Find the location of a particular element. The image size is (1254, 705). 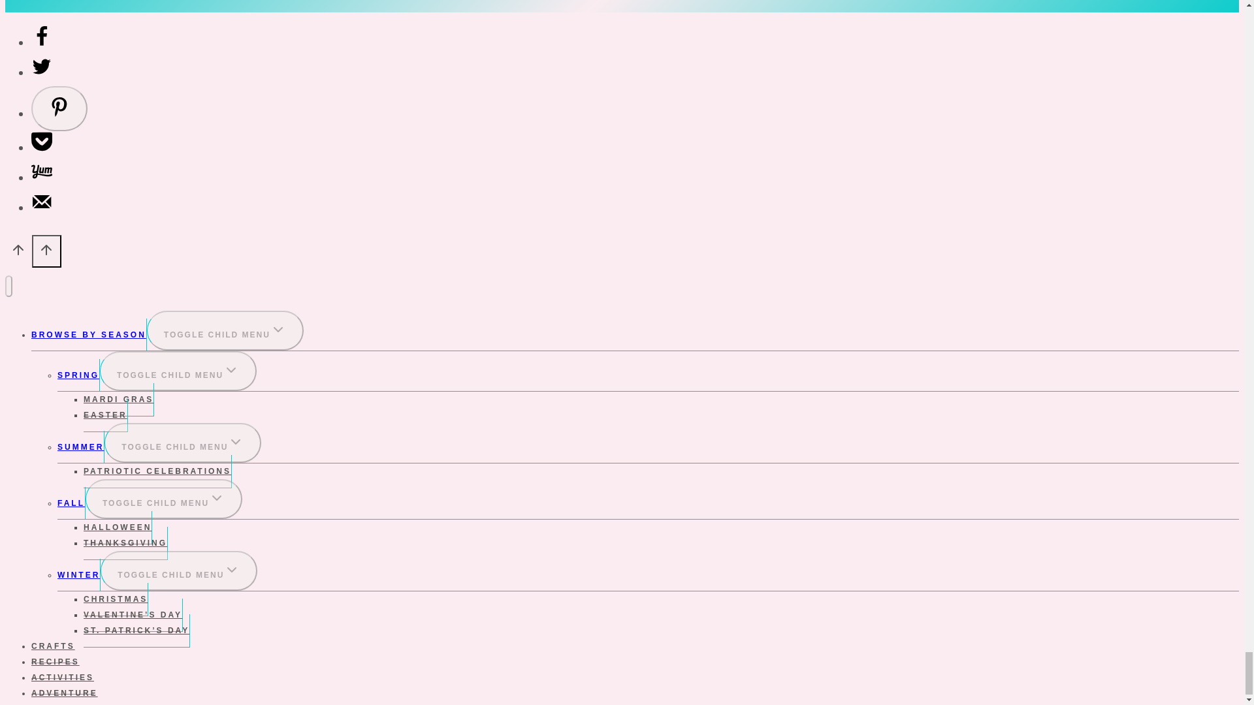

Share on Pocket is located at coordinates (42, 146).